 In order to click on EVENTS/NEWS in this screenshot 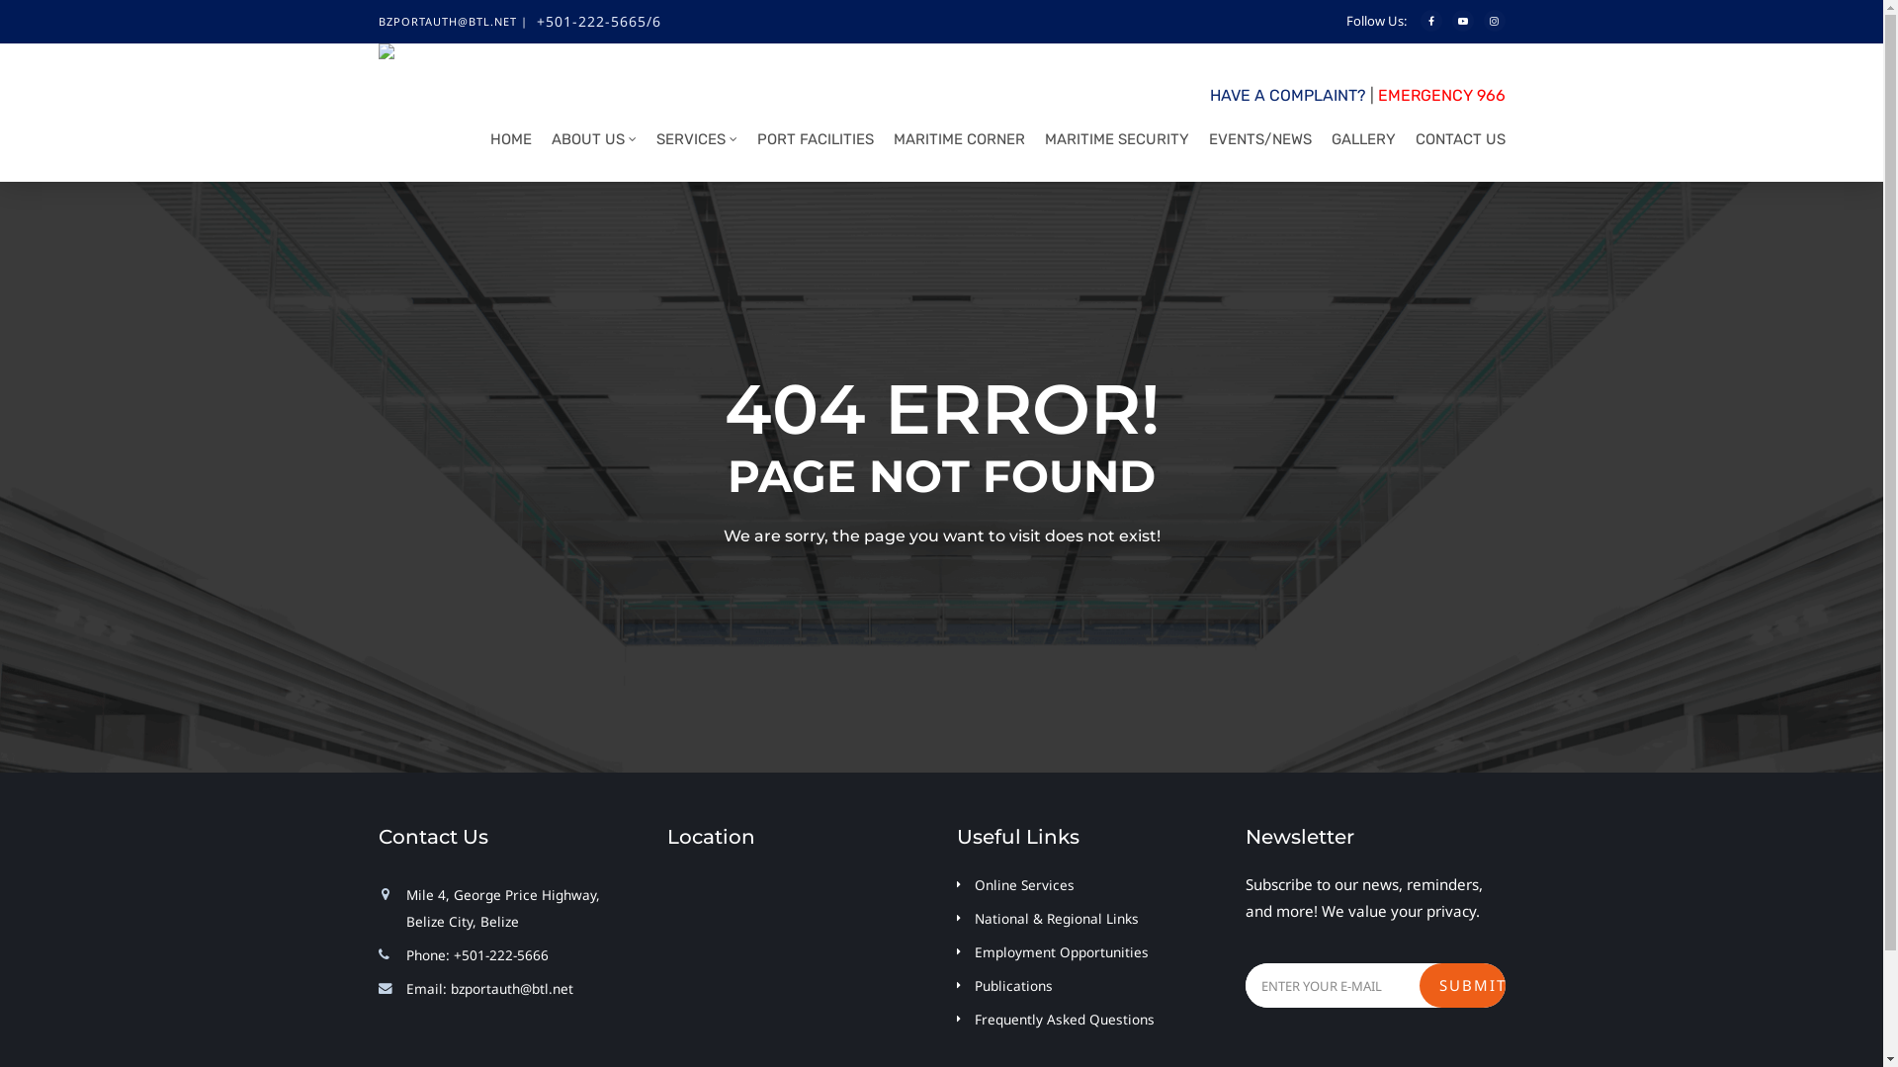, I will do `click(1255, 144)`.